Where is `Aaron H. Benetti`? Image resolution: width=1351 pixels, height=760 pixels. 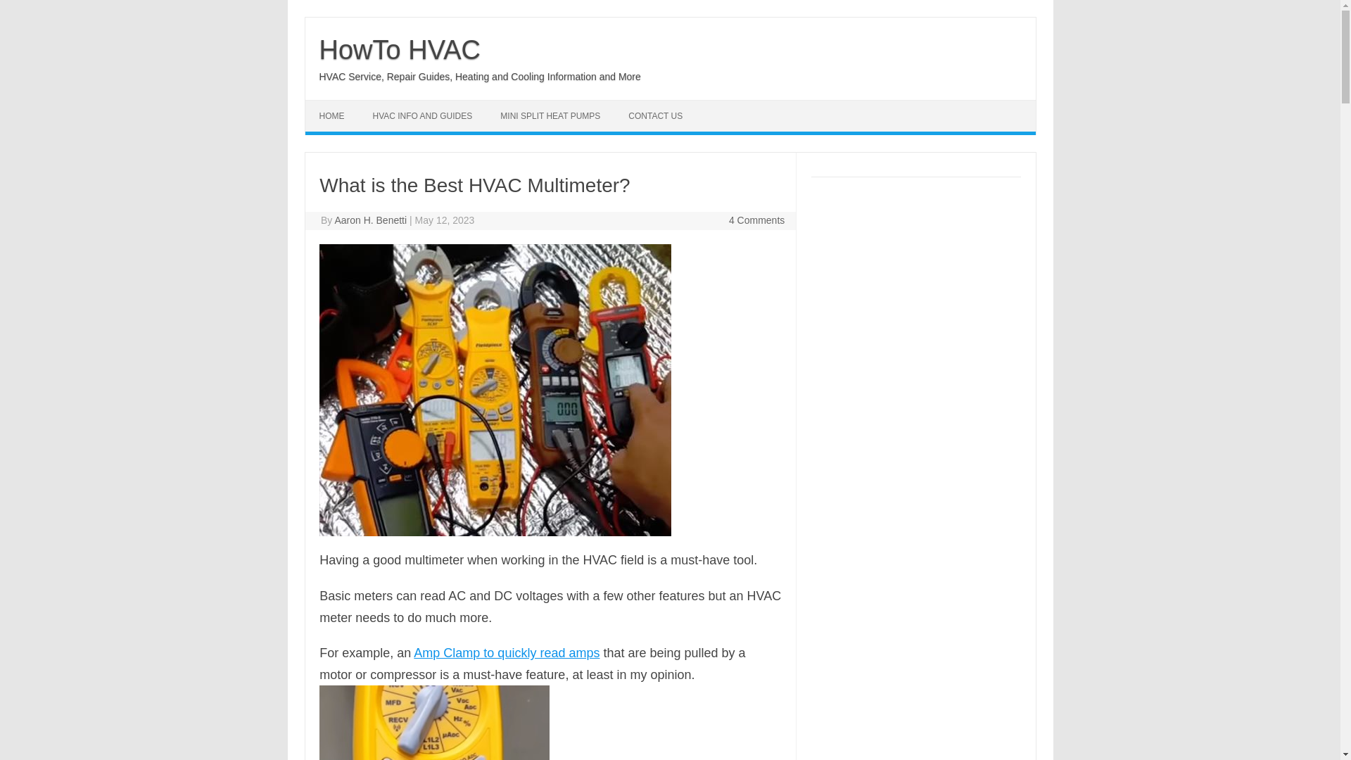
Aaron H. Benetti is located at coordinates (370, 220).